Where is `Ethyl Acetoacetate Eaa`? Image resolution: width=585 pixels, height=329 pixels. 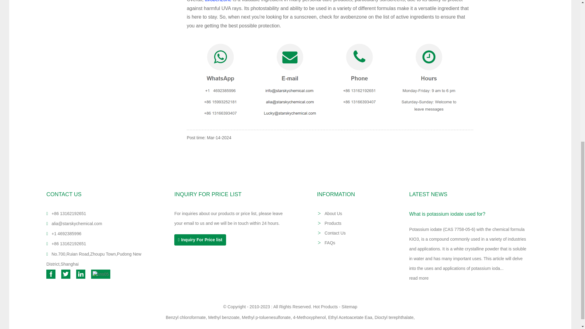
Ethyl Acetoacetate Eaa is located at coordinates (350, 317).